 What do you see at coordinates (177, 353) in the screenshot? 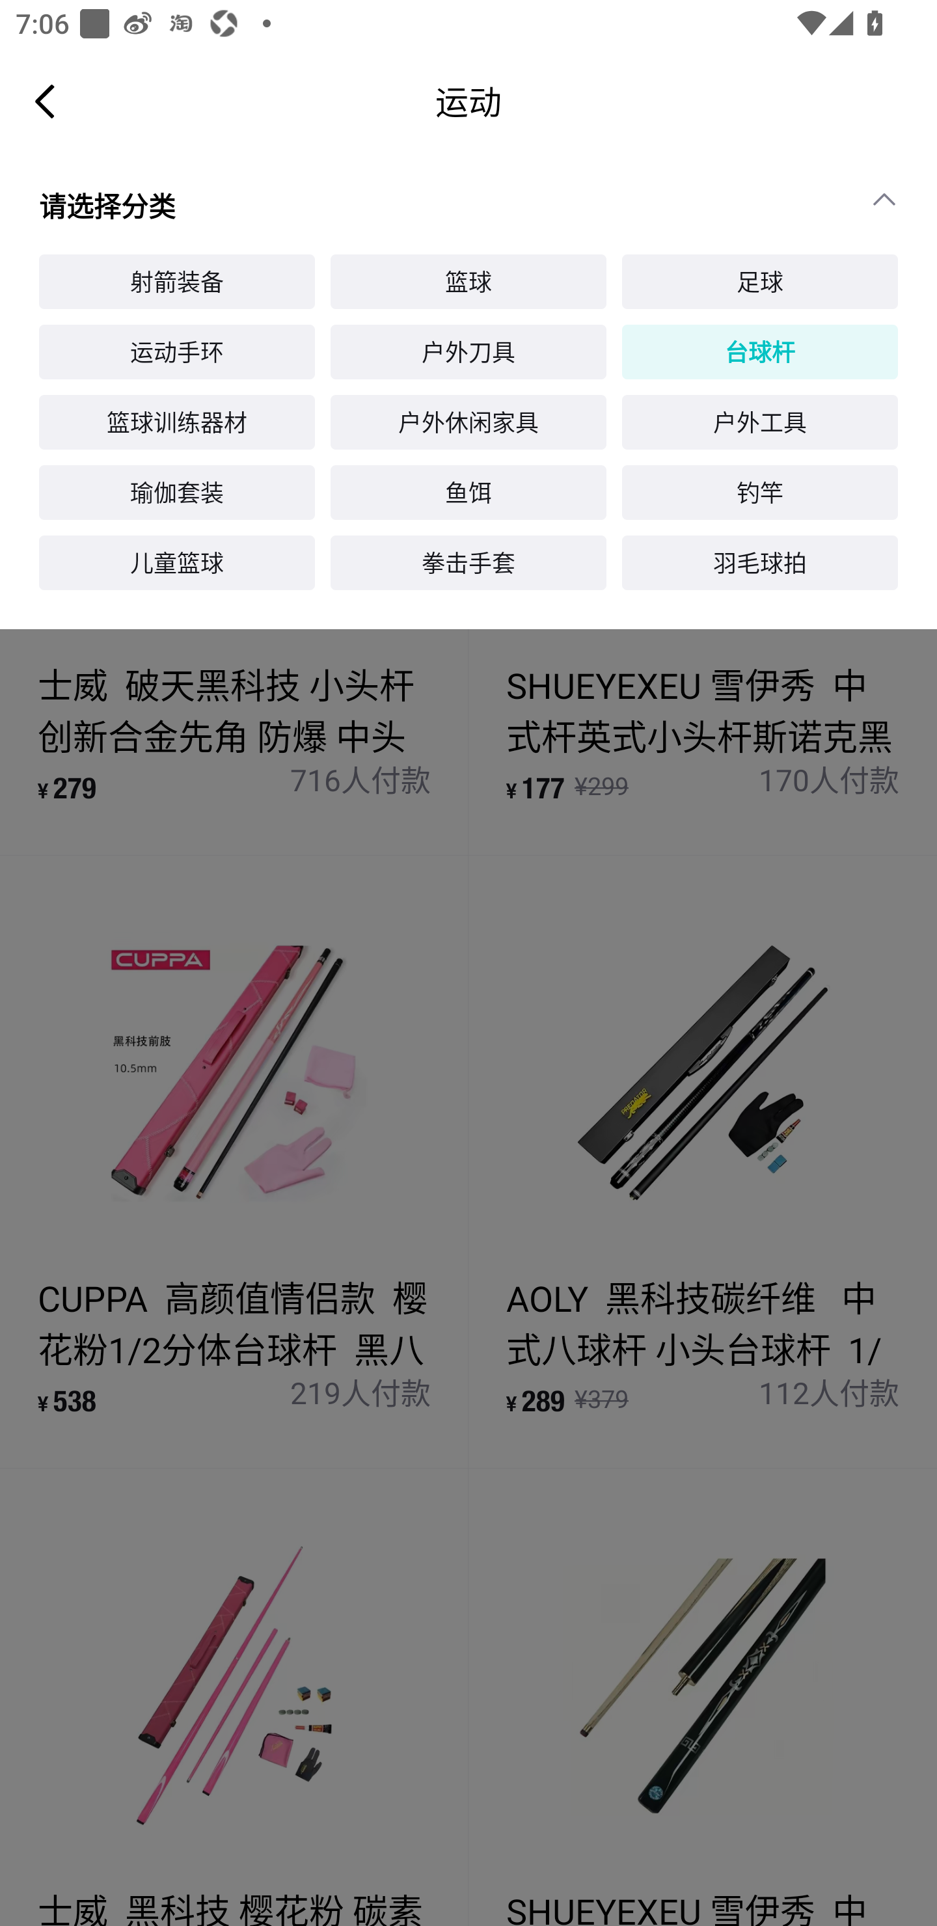
I see `运动手环` at bounding box center [177, 353].